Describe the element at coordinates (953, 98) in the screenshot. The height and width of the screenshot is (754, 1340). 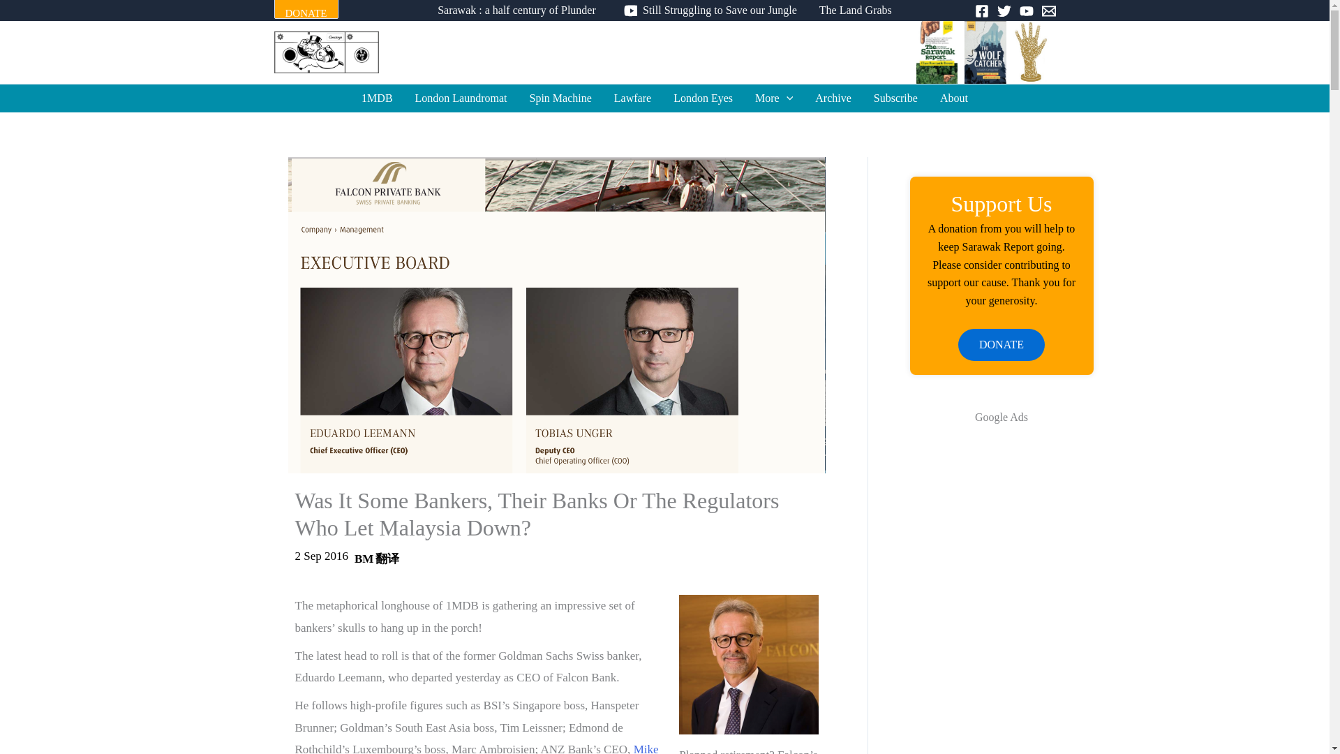
I see `About` at that location.